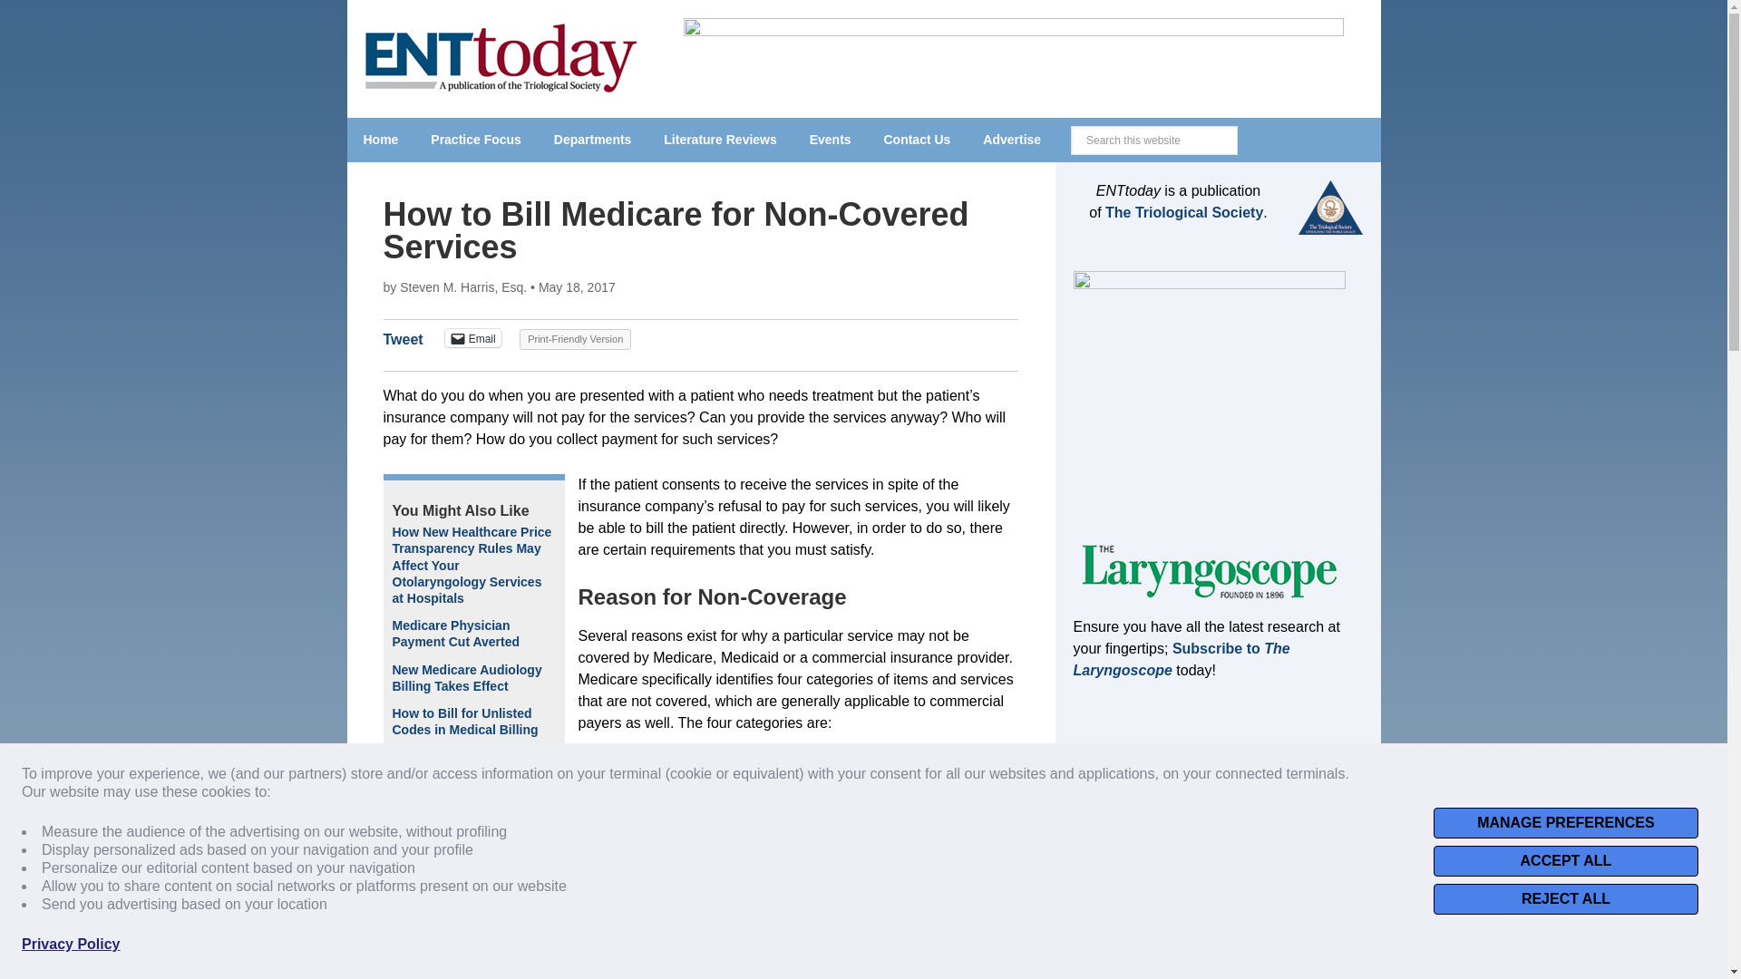  I want to click on ENTtoday, so click(501, 54).